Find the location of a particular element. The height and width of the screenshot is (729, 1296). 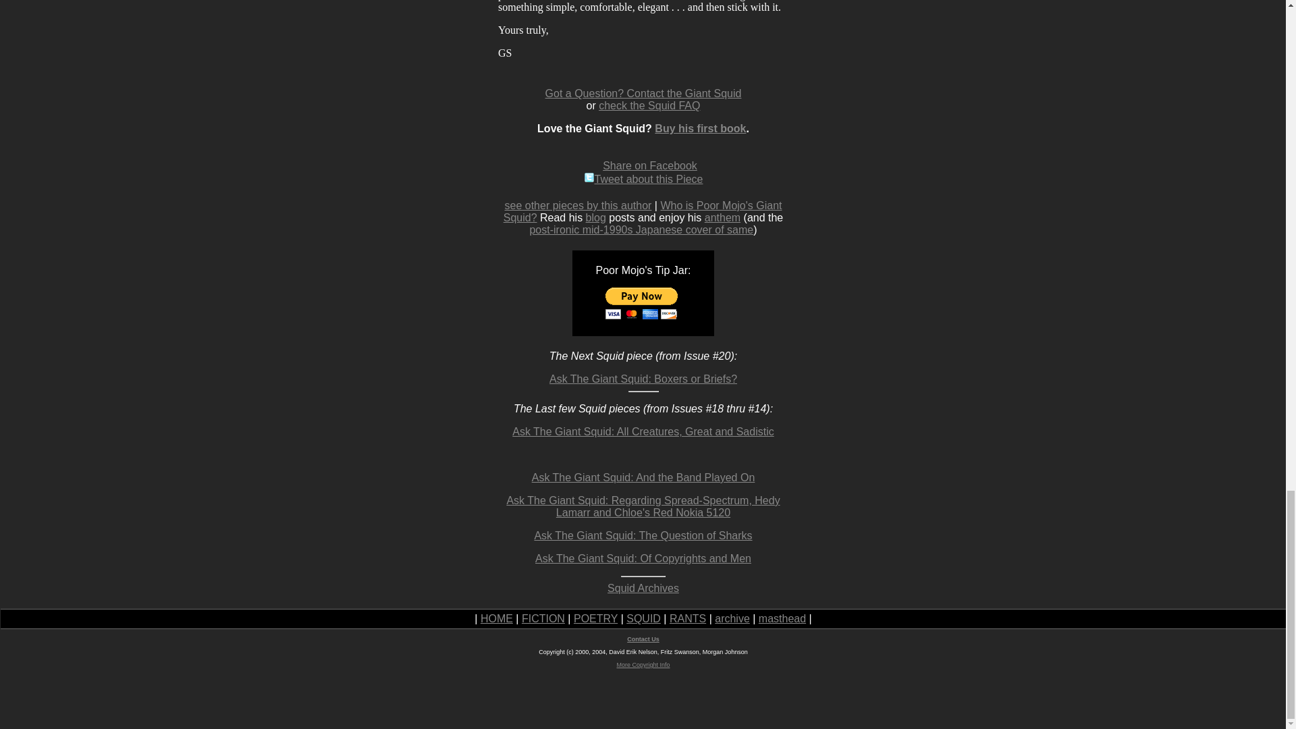

SQUID is located at coordinates (643, 618).